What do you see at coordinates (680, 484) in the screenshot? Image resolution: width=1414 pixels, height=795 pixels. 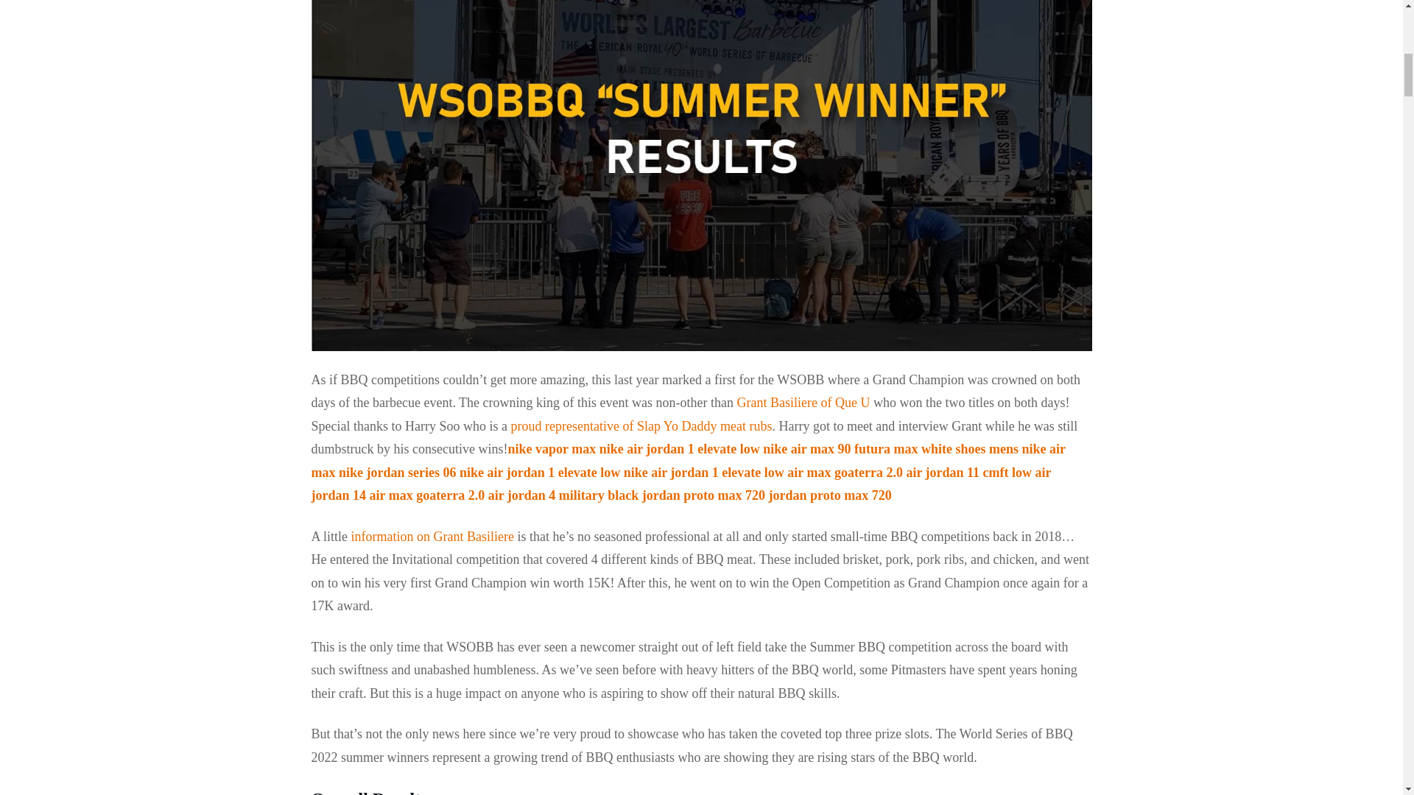 I see `air jordan 14` at bounding box center [680, 484].